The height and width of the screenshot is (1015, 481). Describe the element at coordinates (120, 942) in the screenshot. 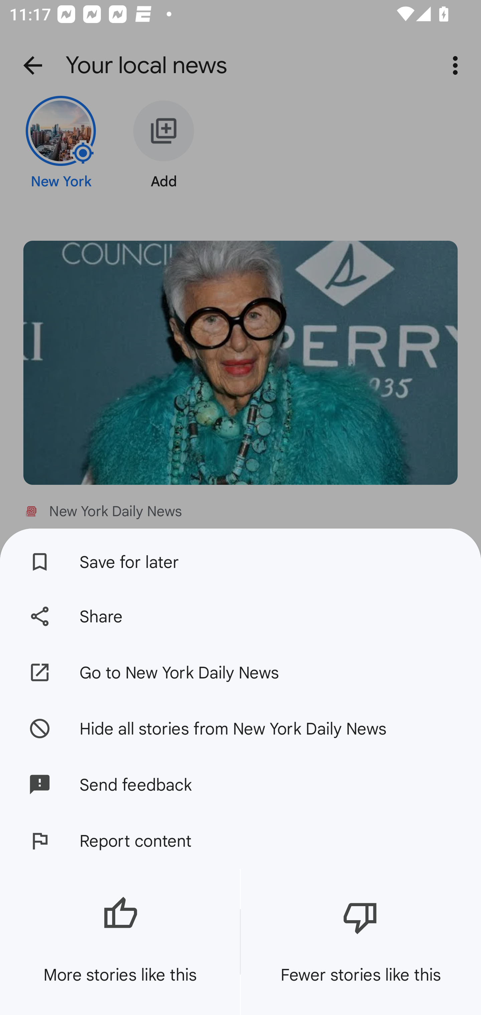

I see `More stories like this` at that location.